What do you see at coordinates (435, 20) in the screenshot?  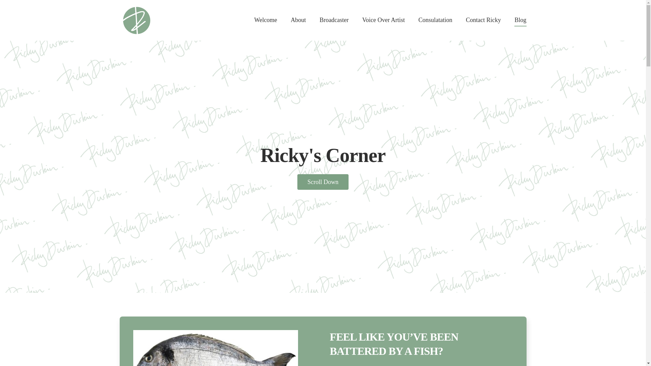 I see `Consulatation` at bounding box center [435, 20].